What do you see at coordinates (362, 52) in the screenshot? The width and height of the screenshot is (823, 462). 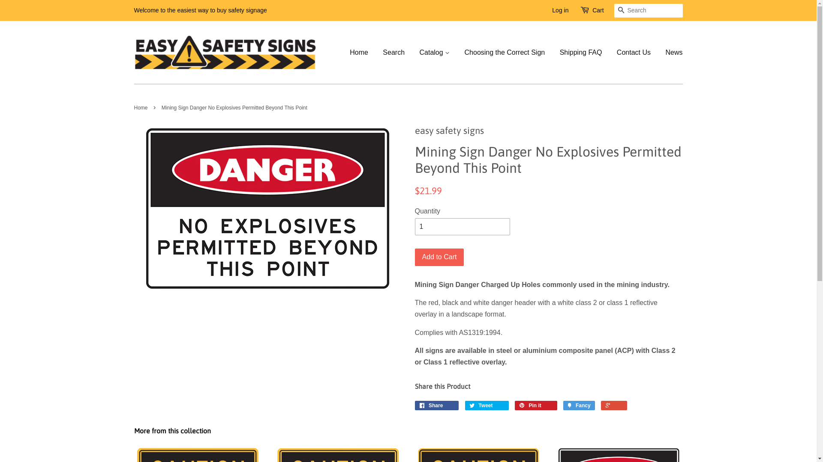 I see `Home` at bounding box center [362, 52].